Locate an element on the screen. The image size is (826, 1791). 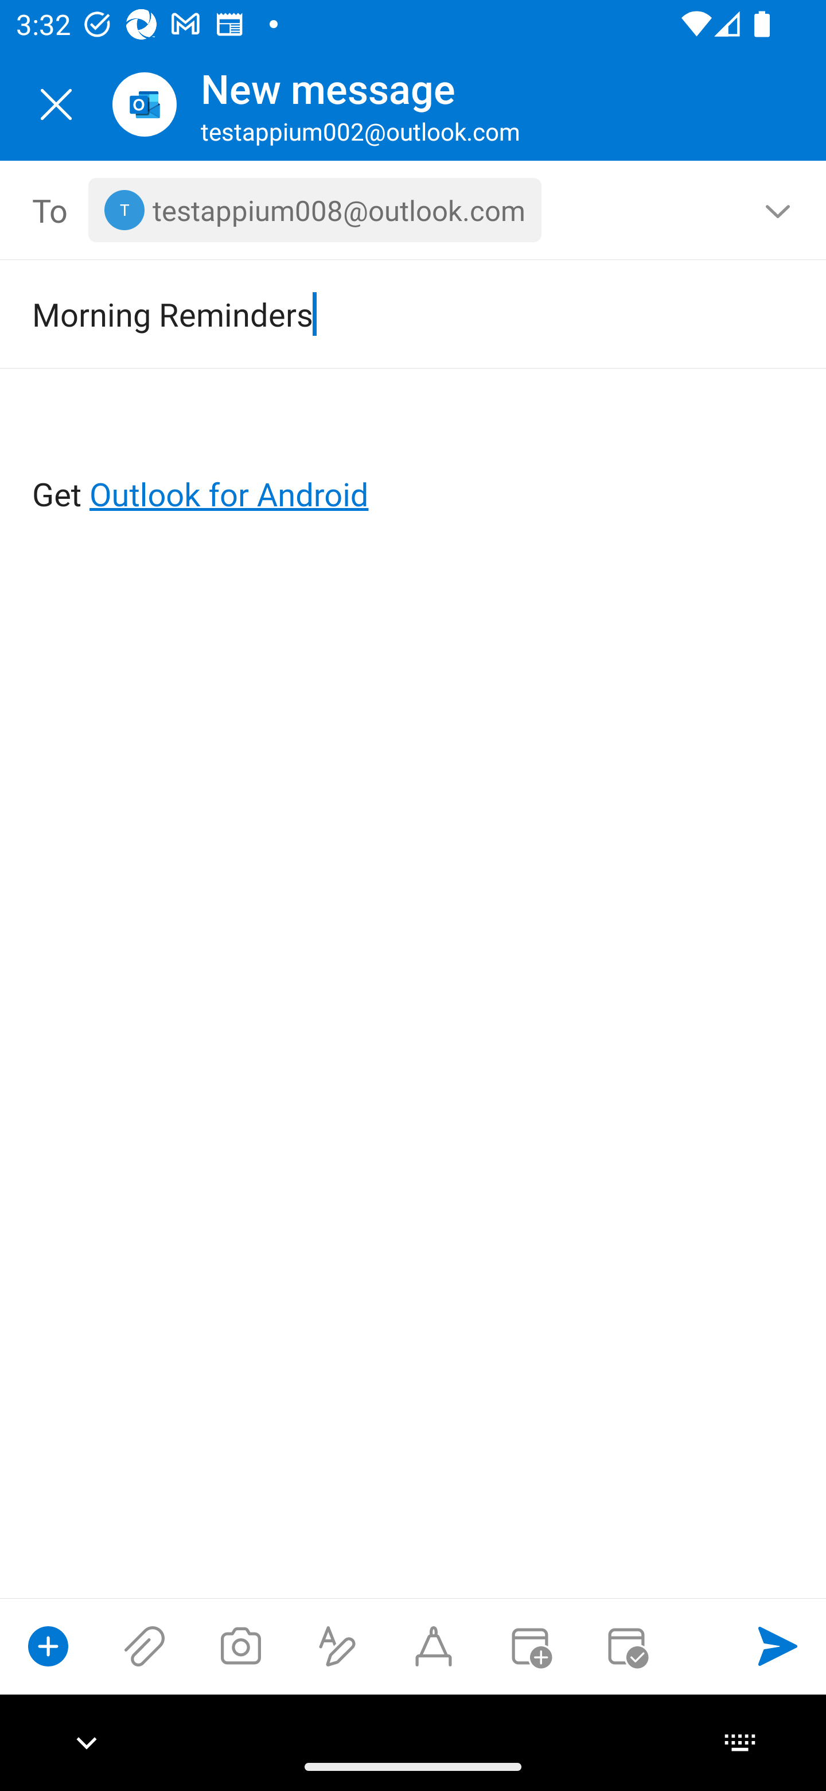
Take a photo is located at coordinates (240, 1646).